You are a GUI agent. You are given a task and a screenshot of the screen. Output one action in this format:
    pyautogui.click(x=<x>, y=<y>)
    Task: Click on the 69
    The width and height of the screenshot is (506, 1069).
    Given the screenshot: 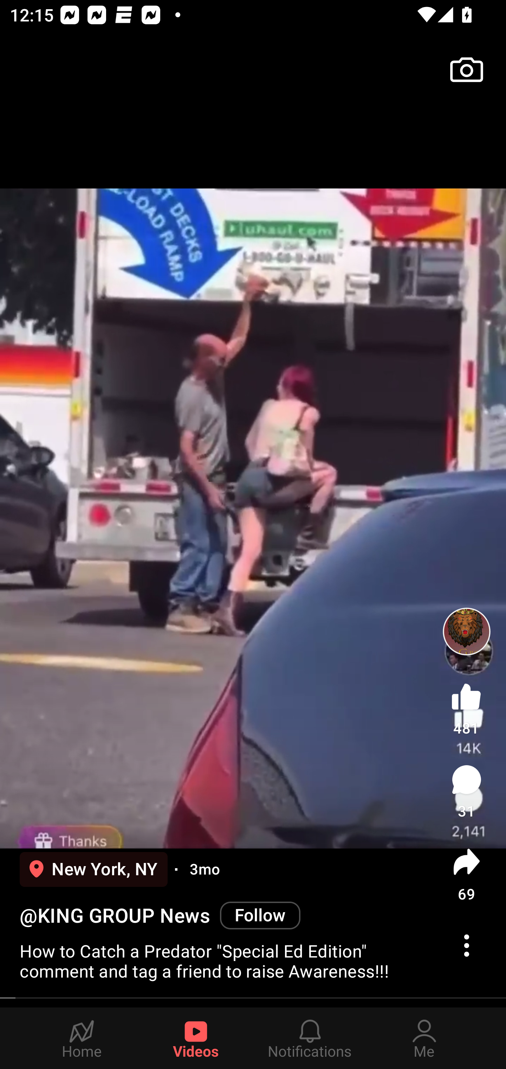 What is the action you would take?
    pyautogui.click(x=466, y=874)
    